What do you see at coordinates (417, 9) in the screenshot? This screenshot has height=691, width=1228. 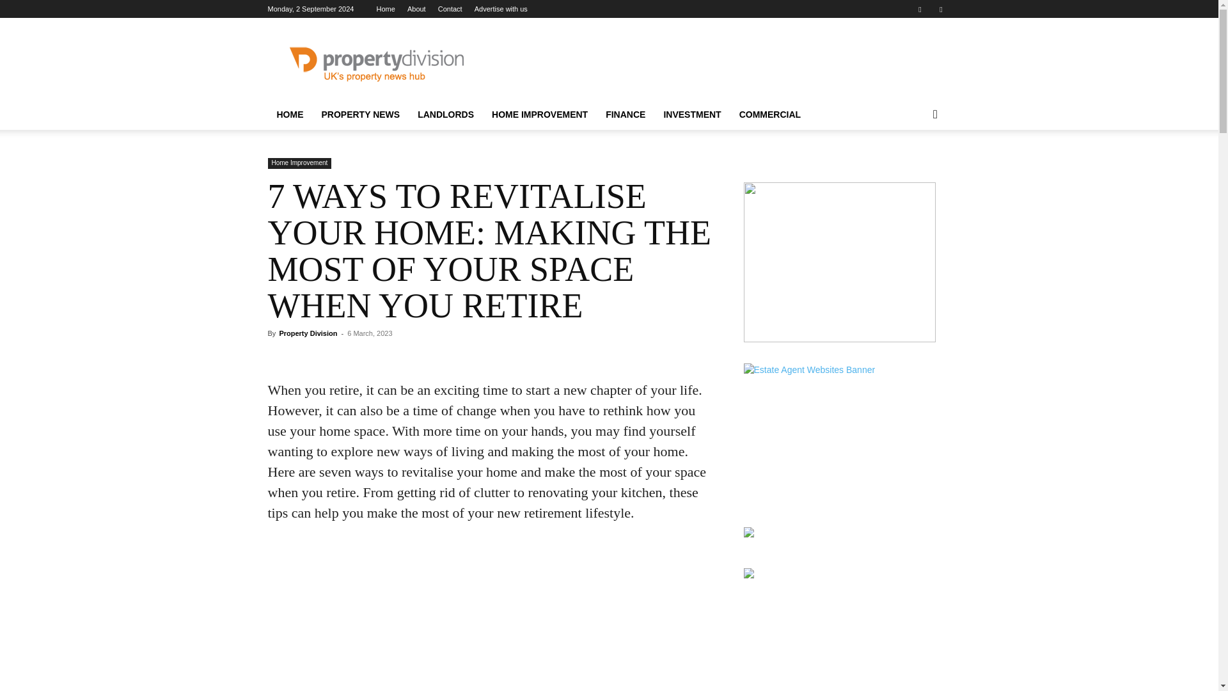 I see `About` at bounding box center [417, 9].